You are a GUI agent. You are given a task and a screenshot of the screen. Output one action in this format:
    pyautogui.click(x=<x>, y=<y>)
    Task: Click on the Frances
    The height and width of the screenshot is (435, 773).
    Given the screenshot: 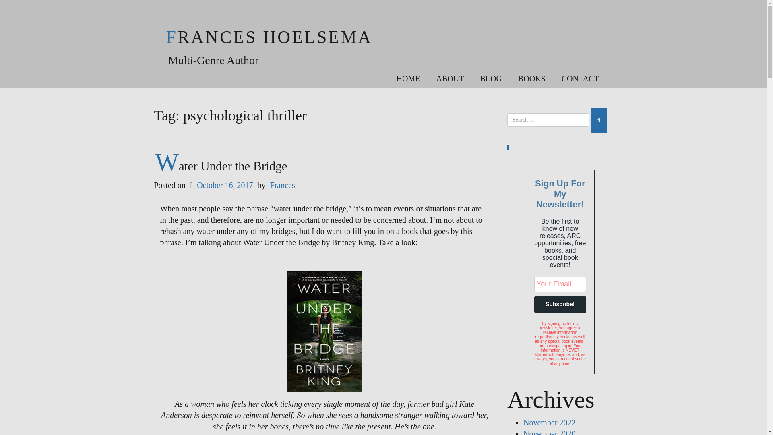 What is the action you would take?
    pyautogui.click(x=283, y=185)
    